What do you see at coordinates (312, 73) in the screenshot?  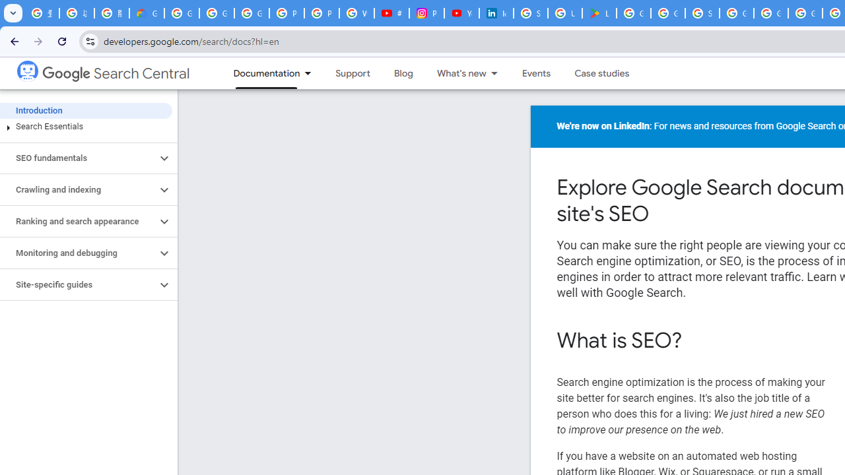 I see `Dropdown menu for Documentation` at bounding box center [312, 73].